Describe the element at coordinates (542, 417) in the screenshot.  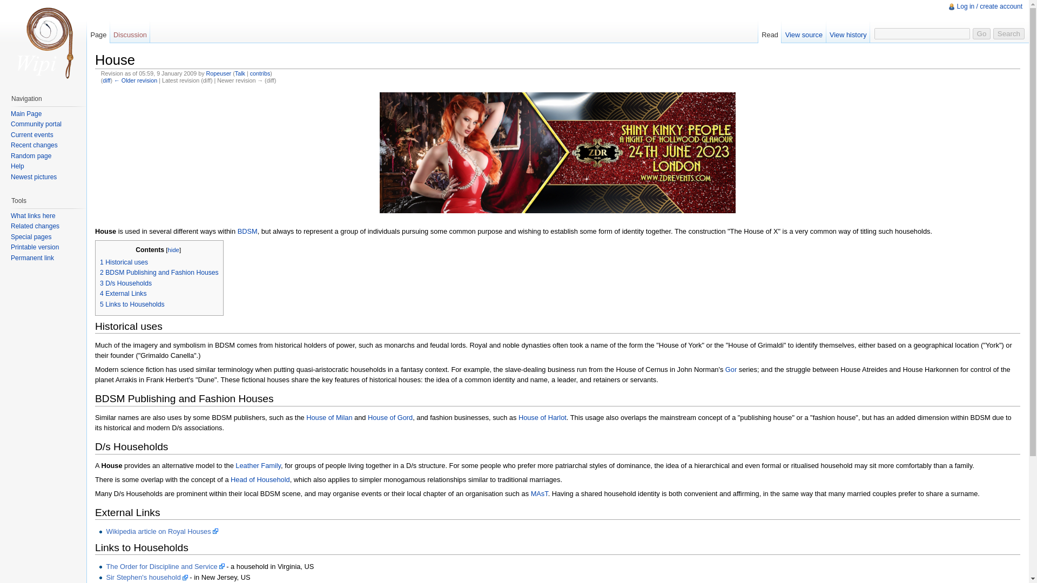
I see `House of Harlot` at that location.